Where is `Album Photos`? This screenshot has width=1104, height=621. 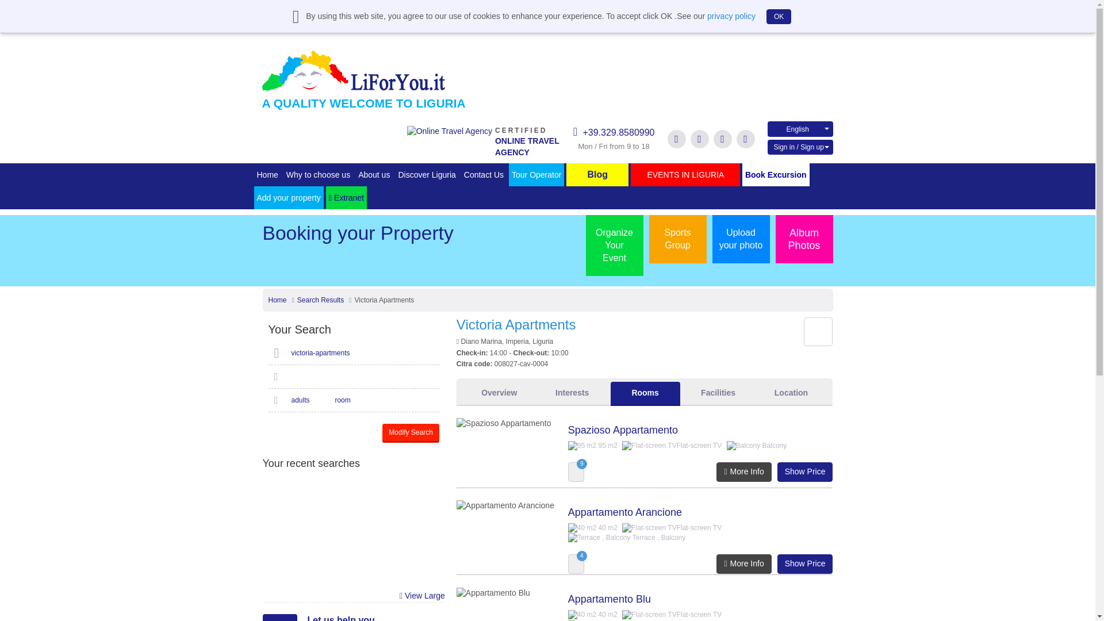
Album Photos is located at coordinates (803, 239).